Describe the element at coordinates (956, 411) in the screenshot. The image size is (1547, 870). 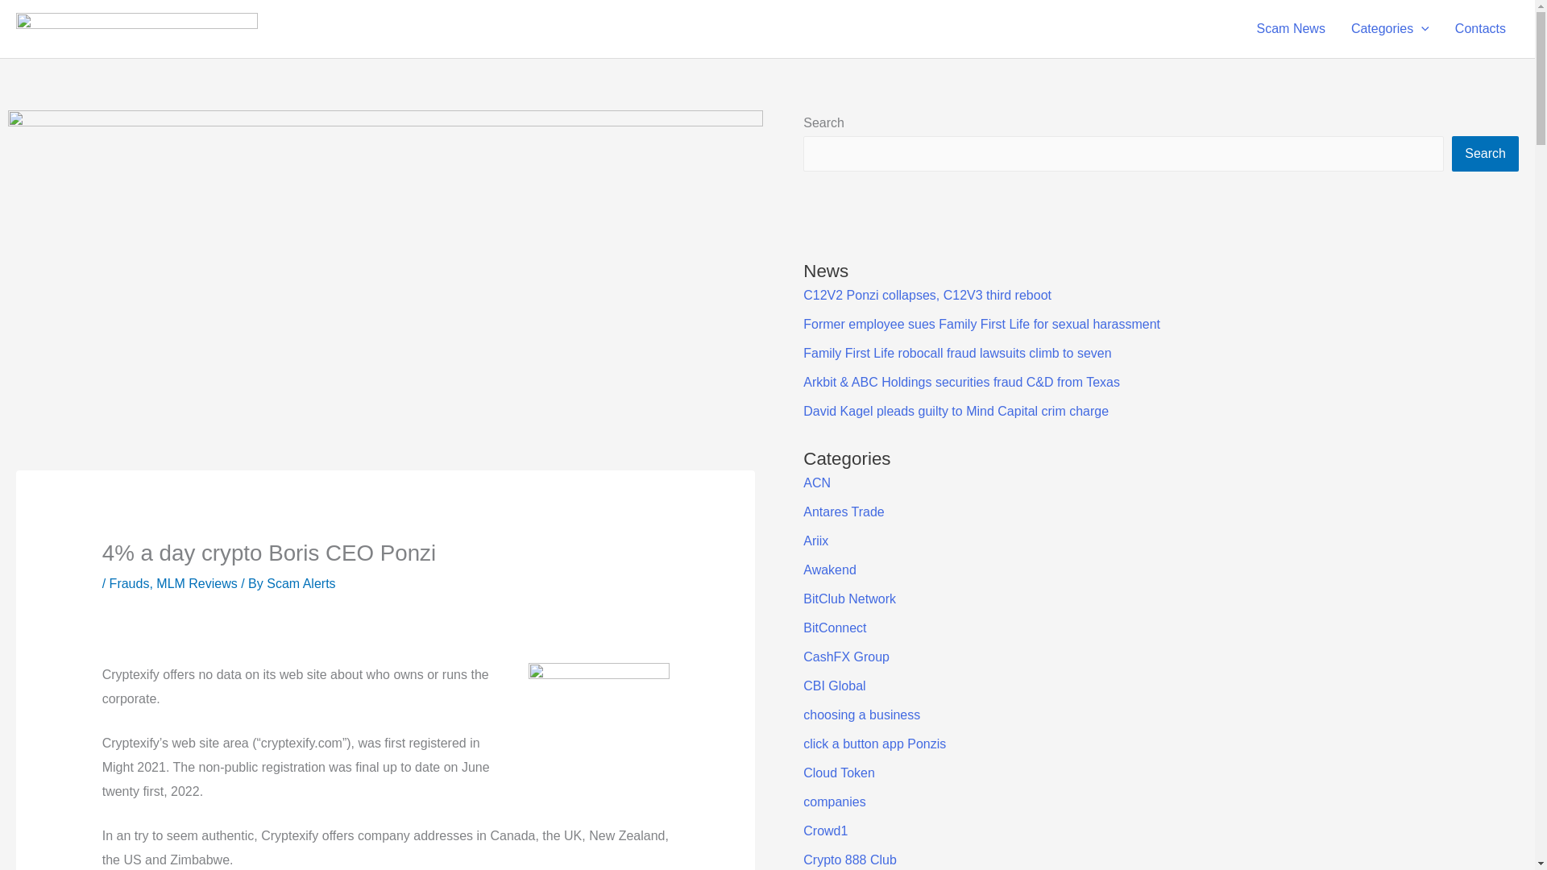
I see `David Kagel pleads guilty to Mind Capital crim charge` at that location.